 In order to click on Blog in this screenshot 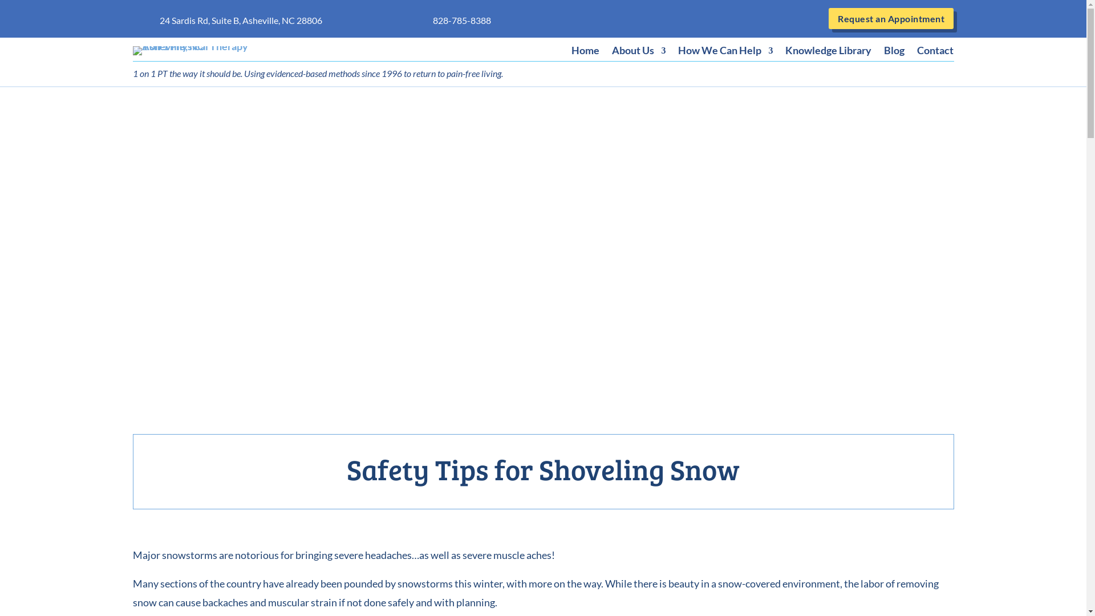, I will do `click(894, 54)`.